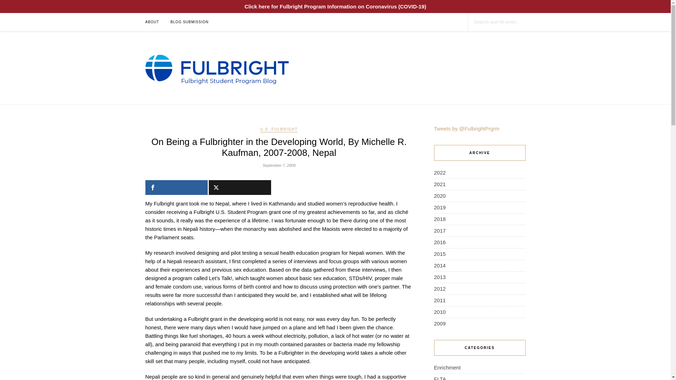 Image resolution: width=676 pixels, height=380 pixels. What do you see at coordinates (439, 230) in the screenshot?
I see `2017` at bounding box center [439, 230].